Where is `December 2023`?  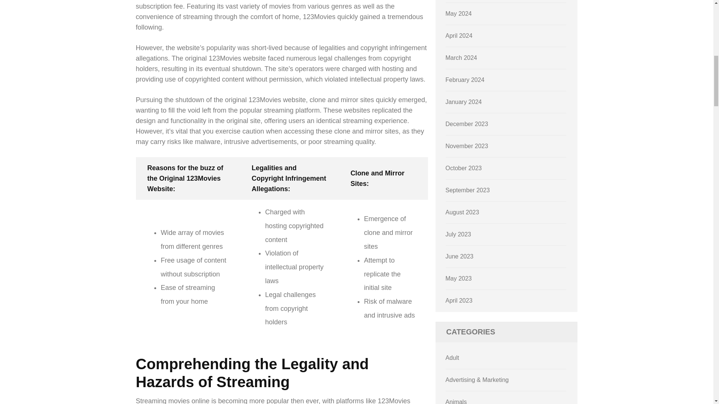 December 2023 is located at coordinates (467, 124).